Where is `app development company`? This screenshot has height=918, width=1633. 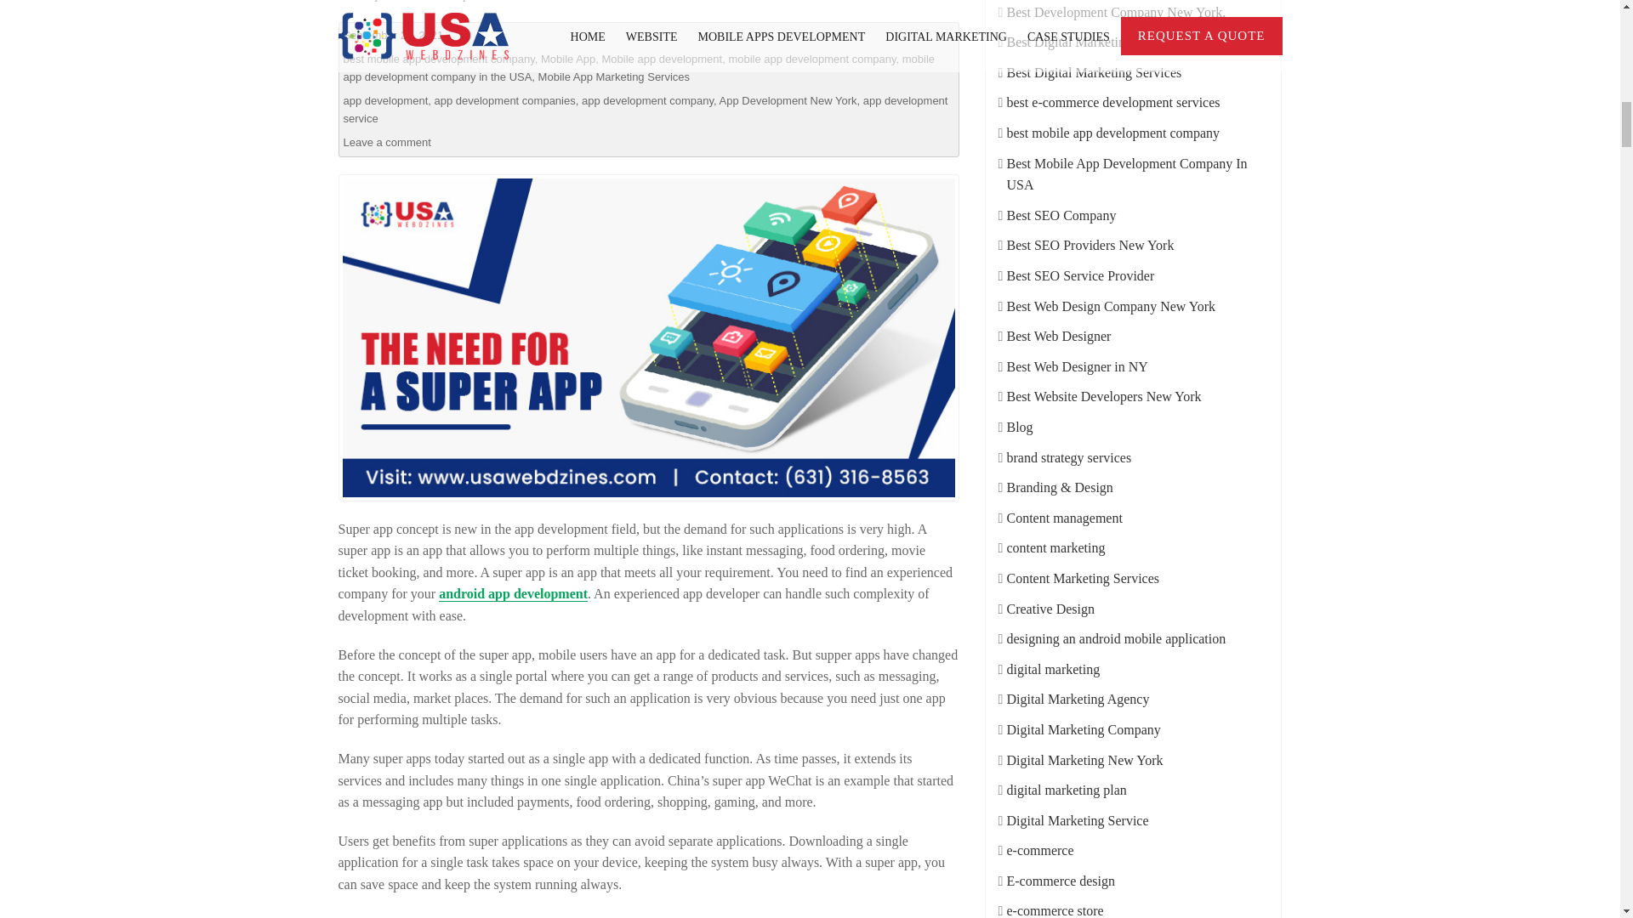 app development company is located at coordinates (647, 100).